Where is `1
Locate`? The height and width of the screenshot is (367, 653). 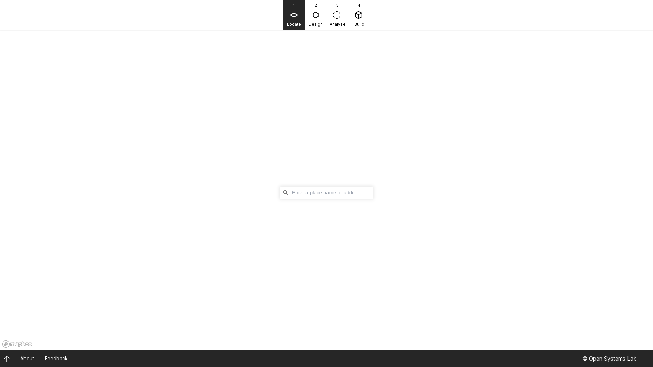
1
Locate is located at coordinates (294, 15).